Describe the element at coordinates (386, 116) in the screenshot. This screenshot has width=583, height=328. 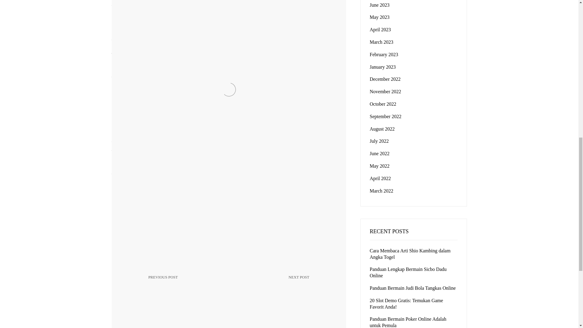
I see `September 2022` at that location.